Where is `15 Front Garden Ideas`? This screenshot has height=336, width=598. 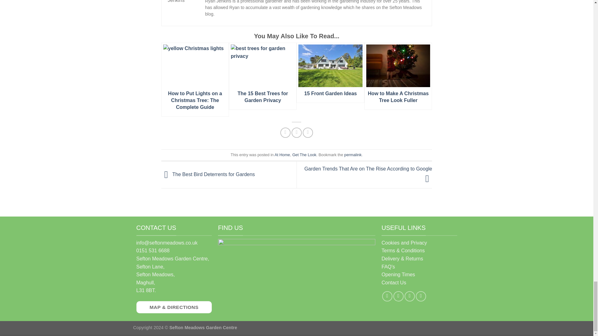
15 Front Garden Ideas is located at coordinates (330, 73).